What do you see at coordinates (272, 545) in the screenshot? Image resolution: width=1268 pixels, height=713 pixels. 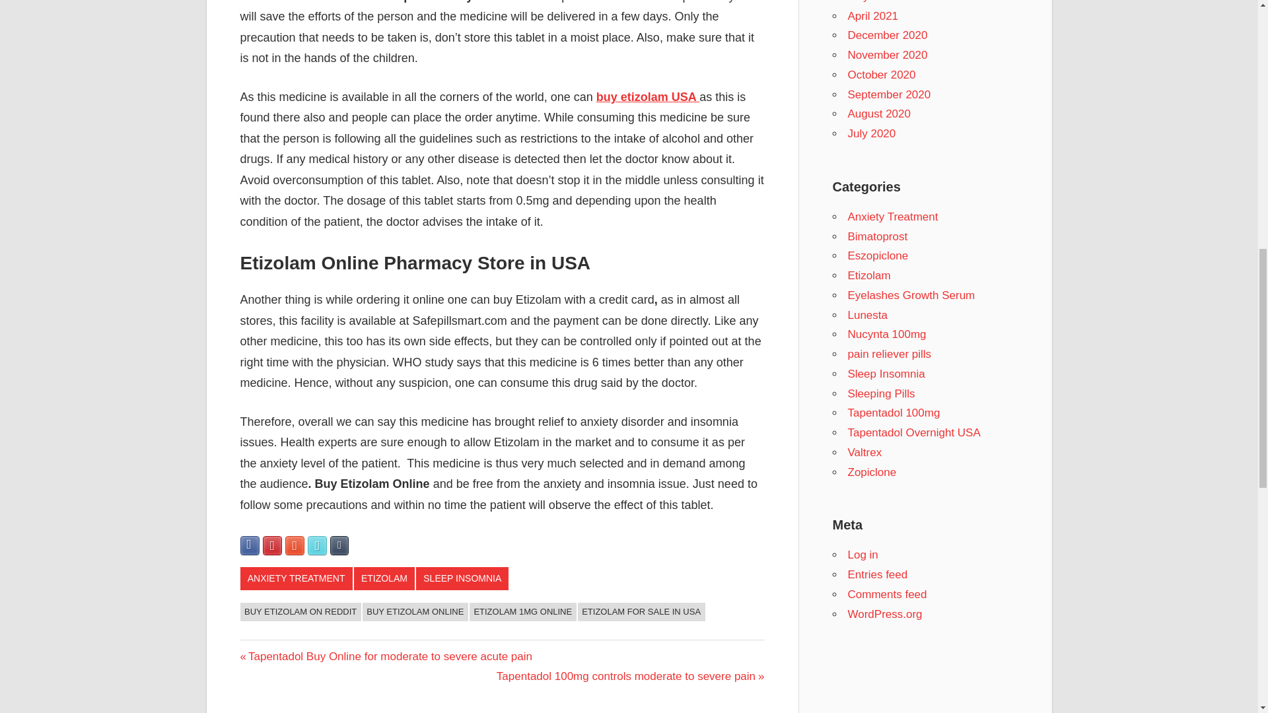 I see `Share an image of this article on Pinterest` at bounding box center [272, 545].